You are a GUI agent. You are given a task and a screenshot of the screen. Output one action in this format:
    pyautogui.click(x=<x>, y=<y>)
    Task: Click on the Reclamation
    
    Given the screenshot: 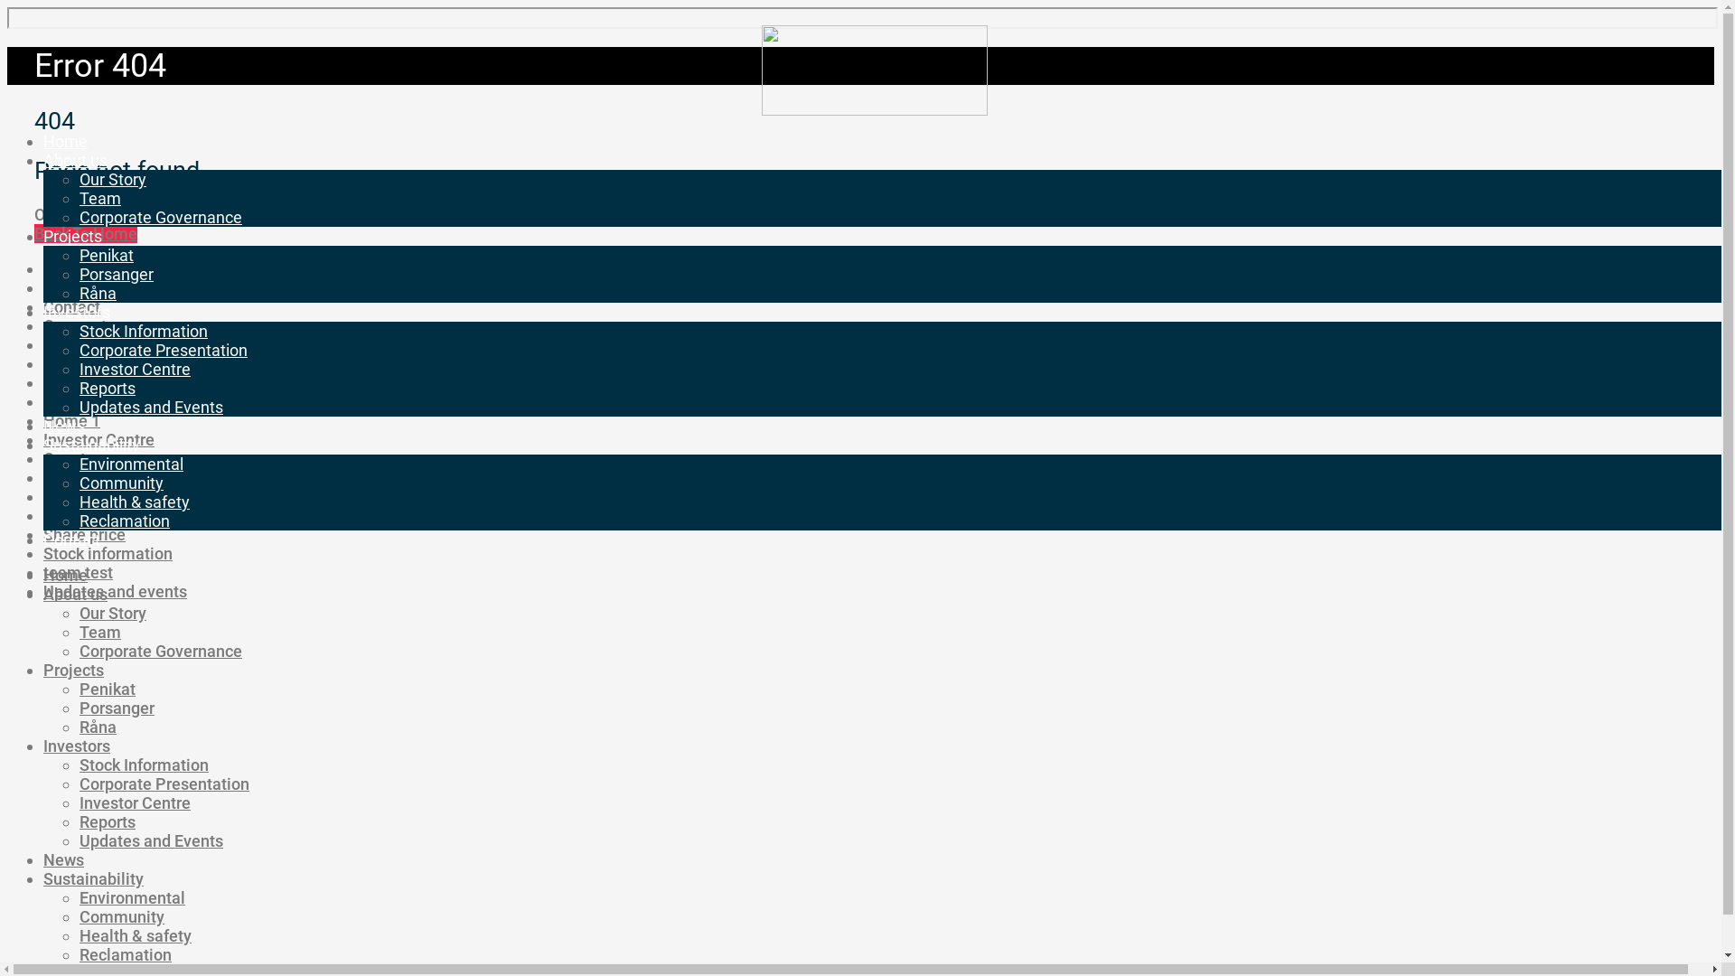 What is the action you would take?
    pyautogui.click(x=89, y=497)
    